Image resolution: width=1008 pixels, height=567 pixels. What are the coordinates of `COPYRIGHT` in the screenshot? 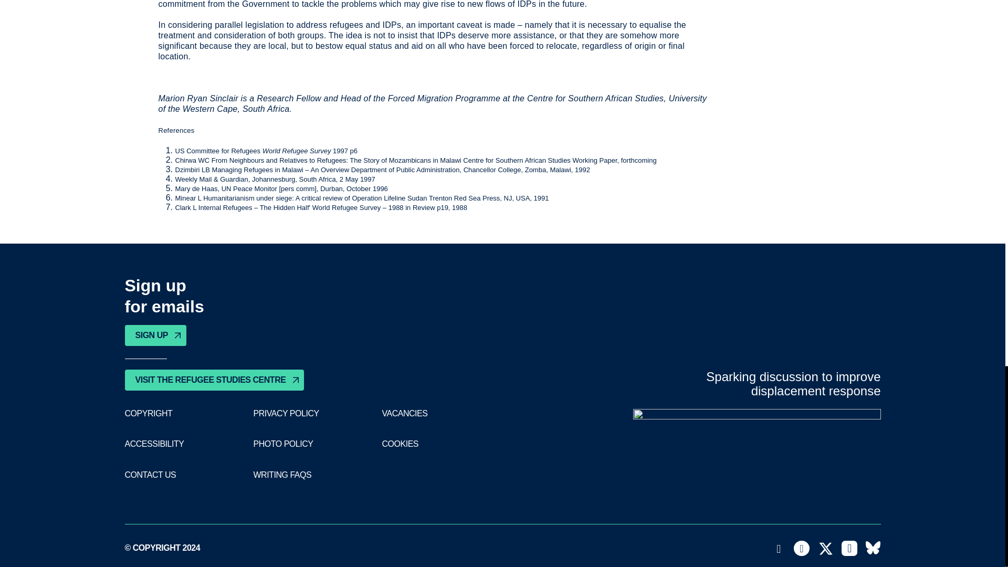 It's located at (149, 414).